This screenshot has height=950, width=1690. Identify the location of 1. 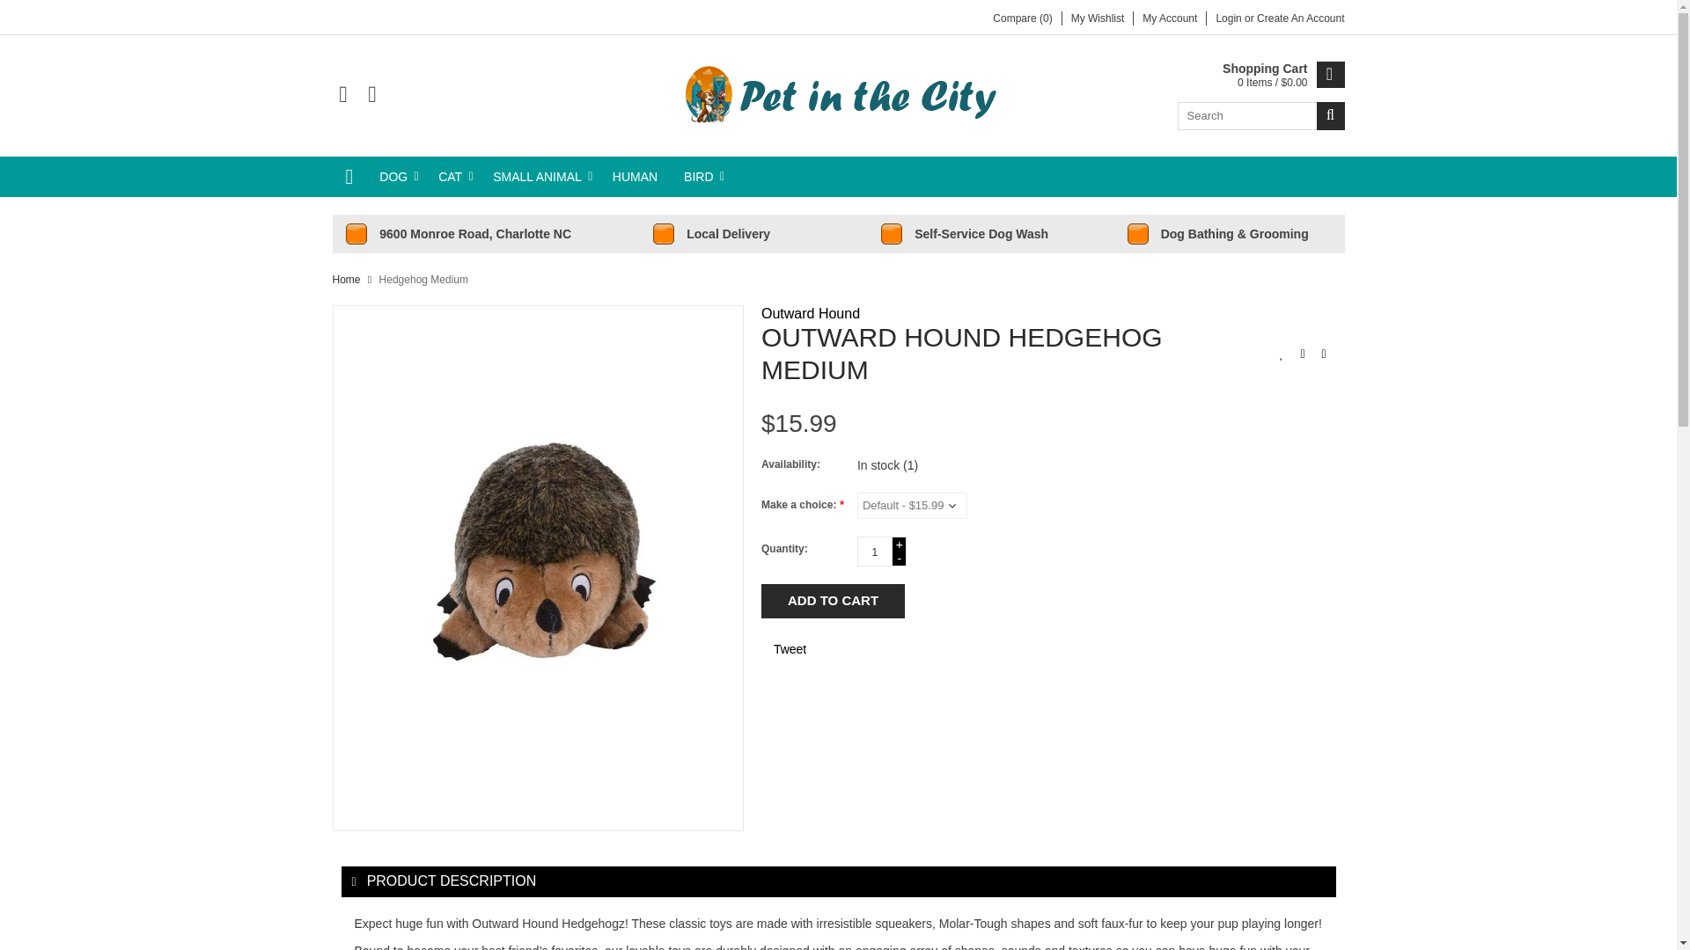
(874, 551).